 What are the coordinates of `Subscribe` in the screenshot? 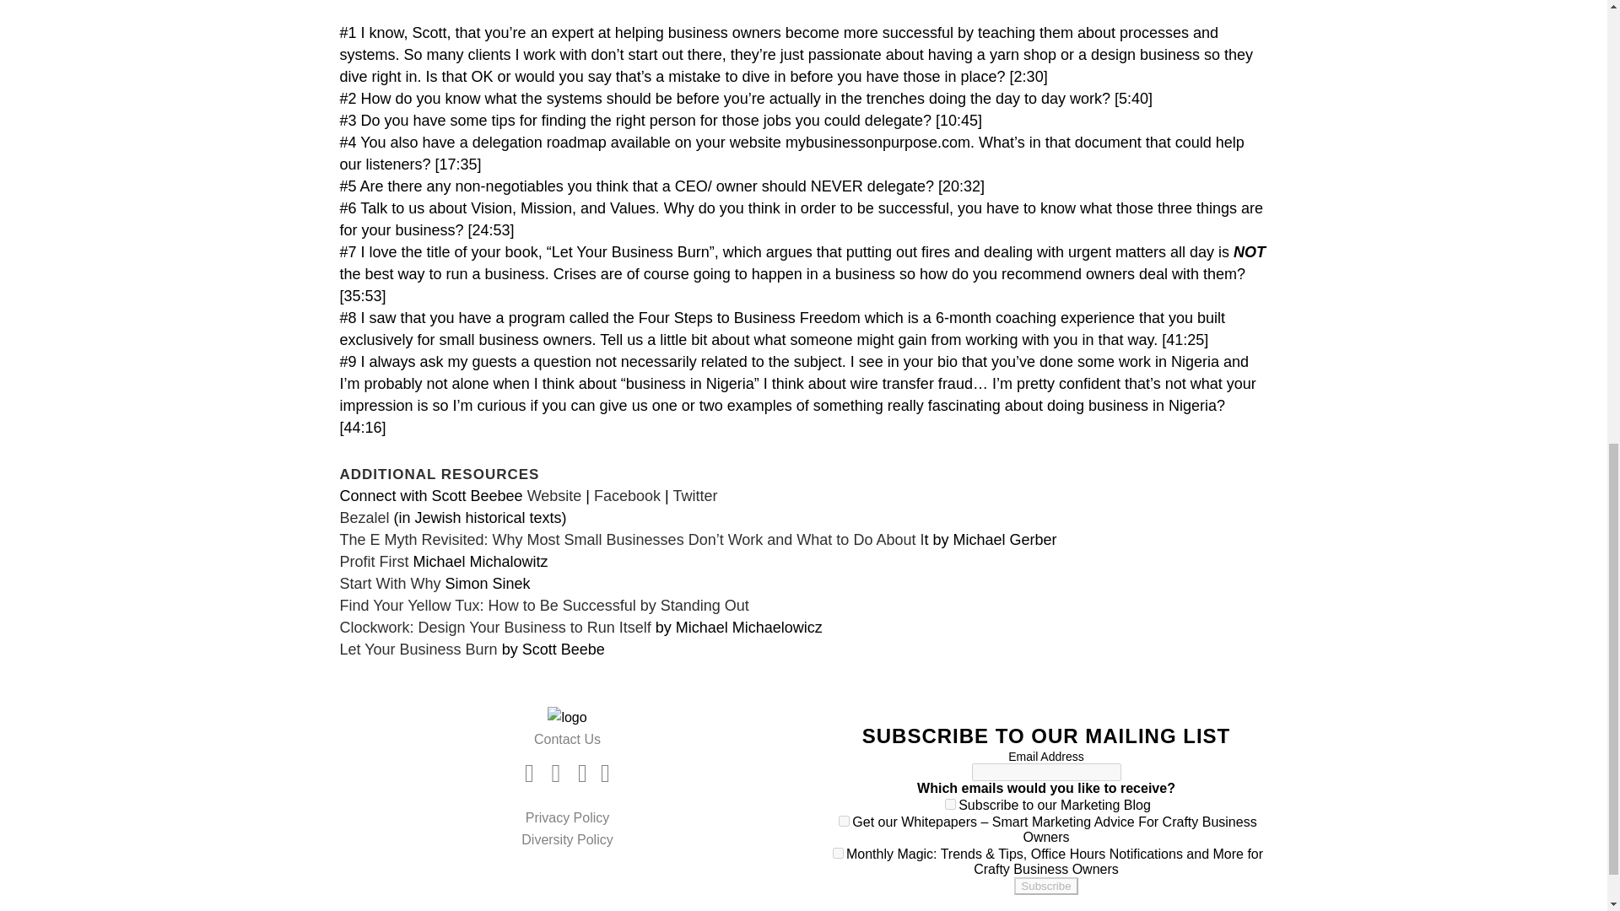 It's located at (1045, 886).